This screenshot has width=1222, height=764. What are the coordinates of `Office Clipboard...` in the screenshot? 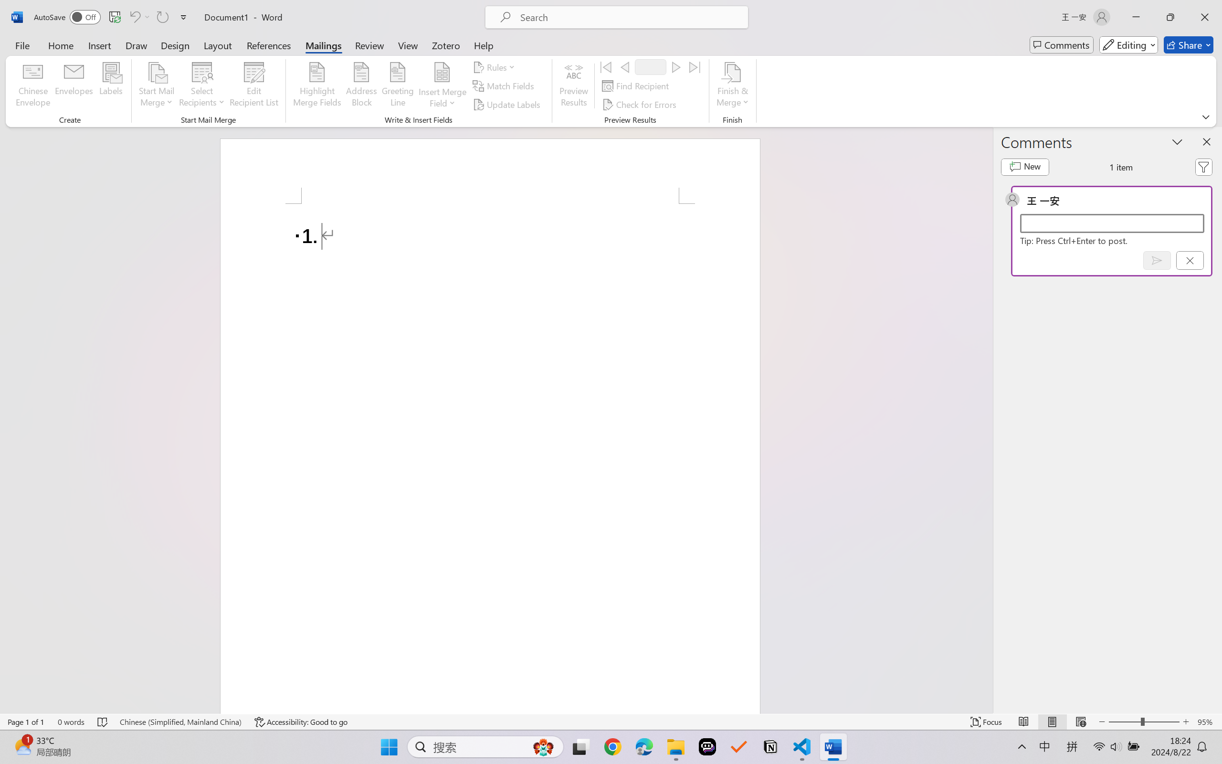 It's located at (74, 80).